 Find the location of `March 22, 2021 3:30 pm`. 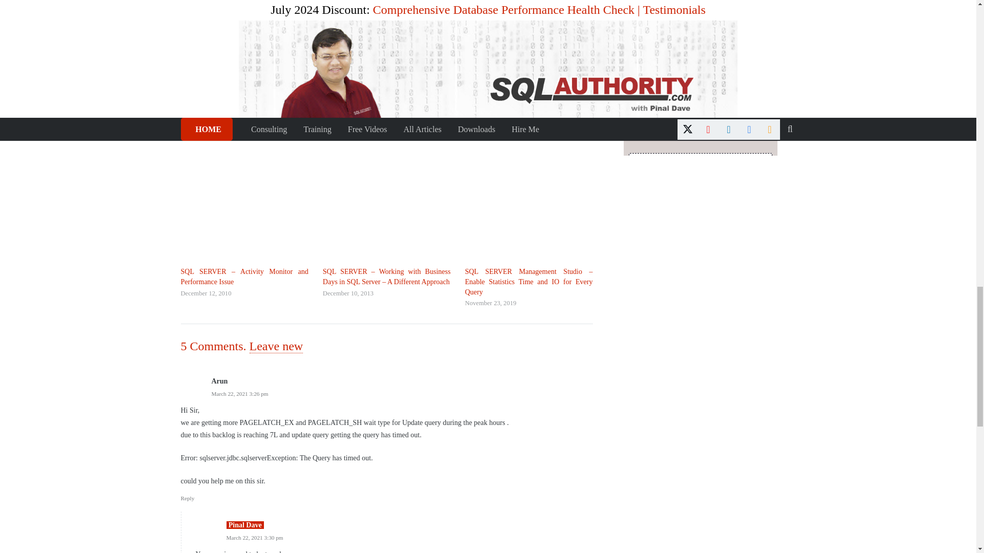

March 22, 2021 3:30 pm is located at coordinates (254, 538).